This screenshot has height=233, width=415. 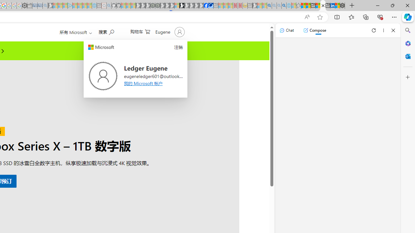 I want to click on Favorites, so click(x=351, y=17).